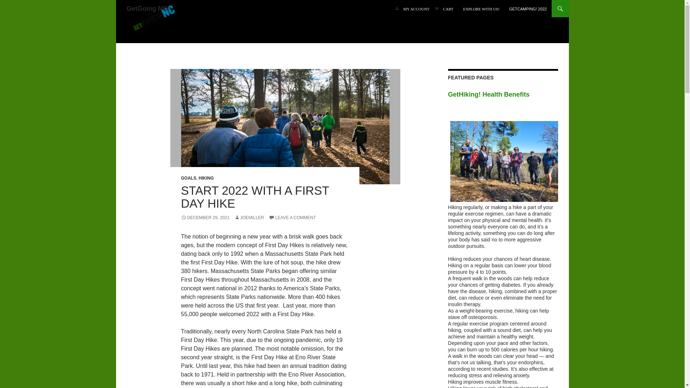  What do you see at coordinates (416, 9) in the screenshot?
I see `MY ACCOUNT` at bounding box center [416, 9].